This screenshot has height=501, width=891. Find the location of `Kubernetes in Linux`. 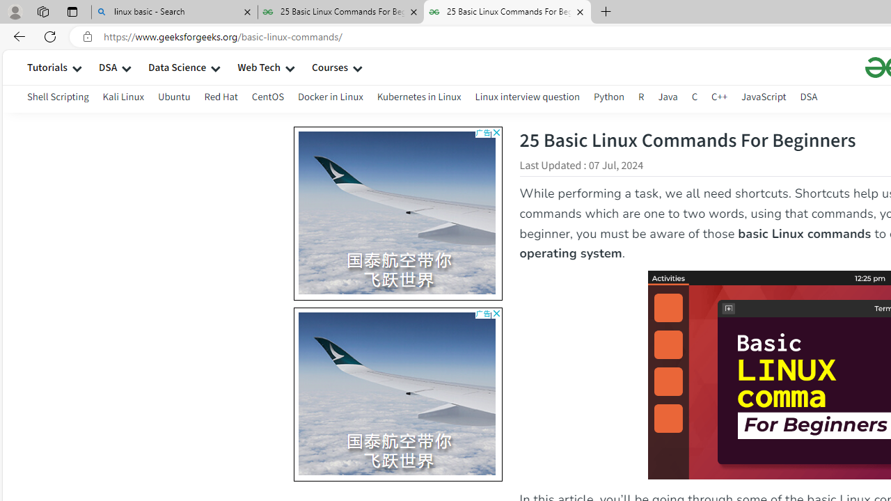

Kubernetes in Linux is located at coordinates (419, 99).